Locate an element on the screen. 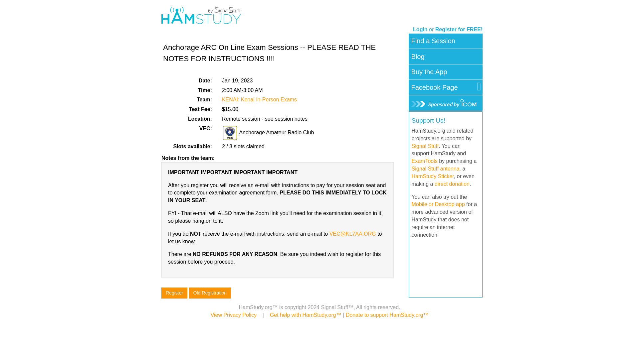 This screenshot has height=359, width=639. KENAI: Kenai In-Person Exams is located at coordinates (259, 99).